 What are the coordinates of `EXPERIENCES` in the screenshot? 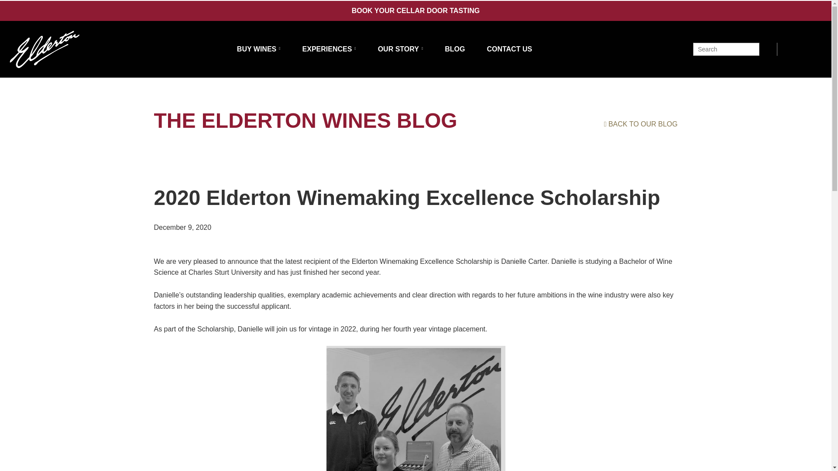 It's located at (329, 49).